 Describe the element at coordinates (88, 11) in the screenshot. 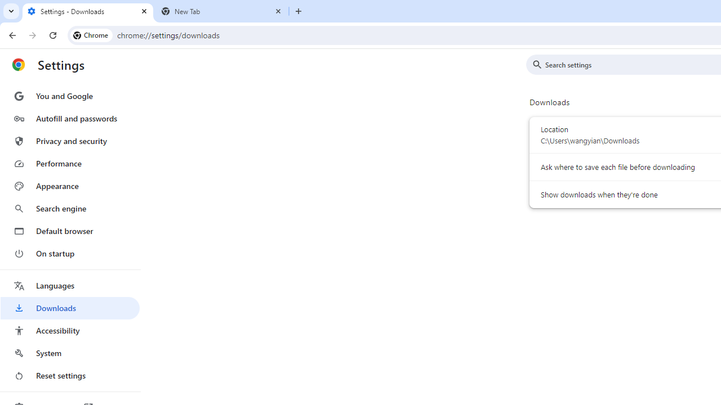

I see `Settings - Downloads` at that location.